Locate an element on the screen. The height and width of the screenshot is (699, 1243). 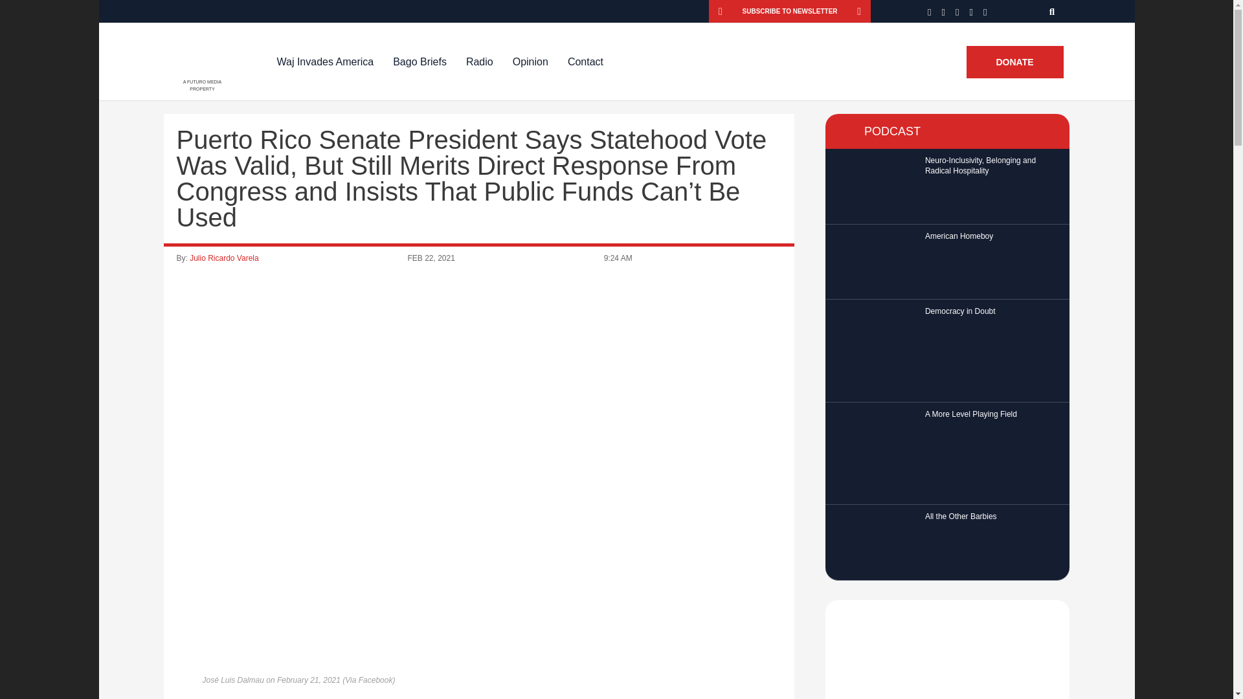
Subscribe to newsletter is located at coordinates (790, 11).